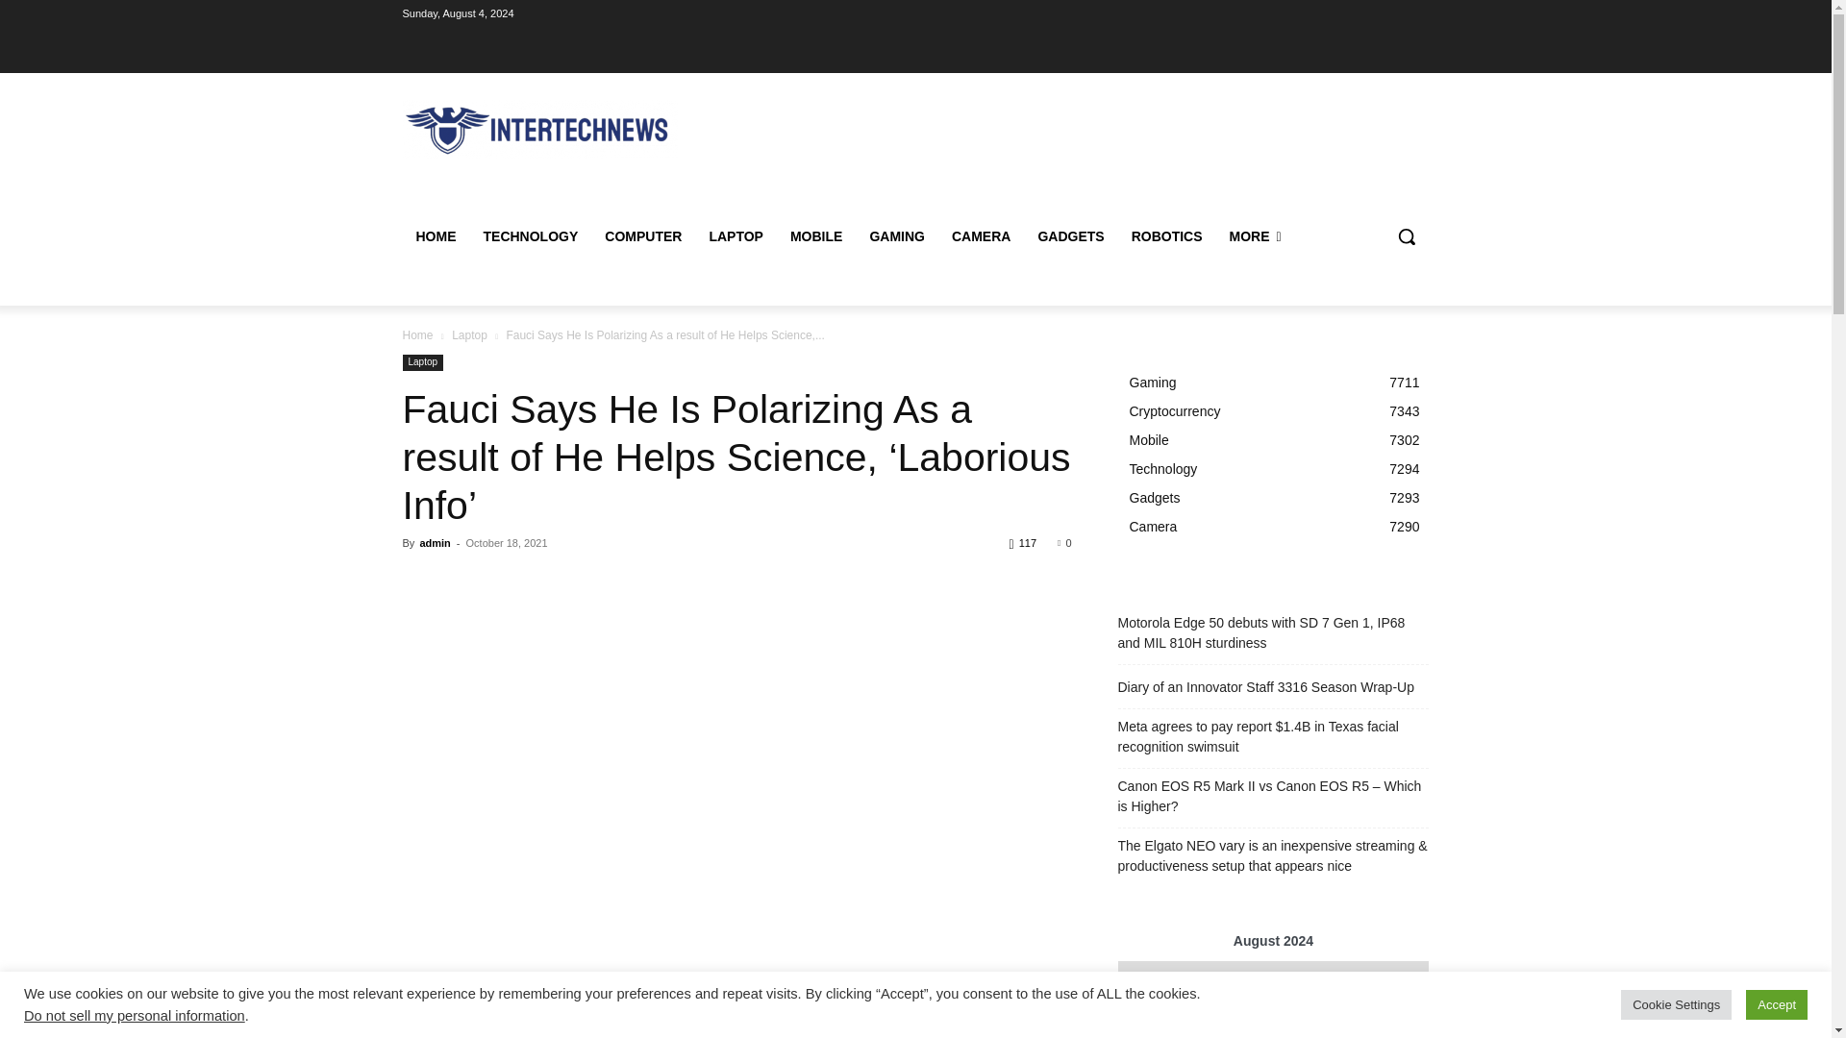  What do you see at coordinates (435, 236) in the screenshot?
I see `HOME` at bounding box center [435, 236].